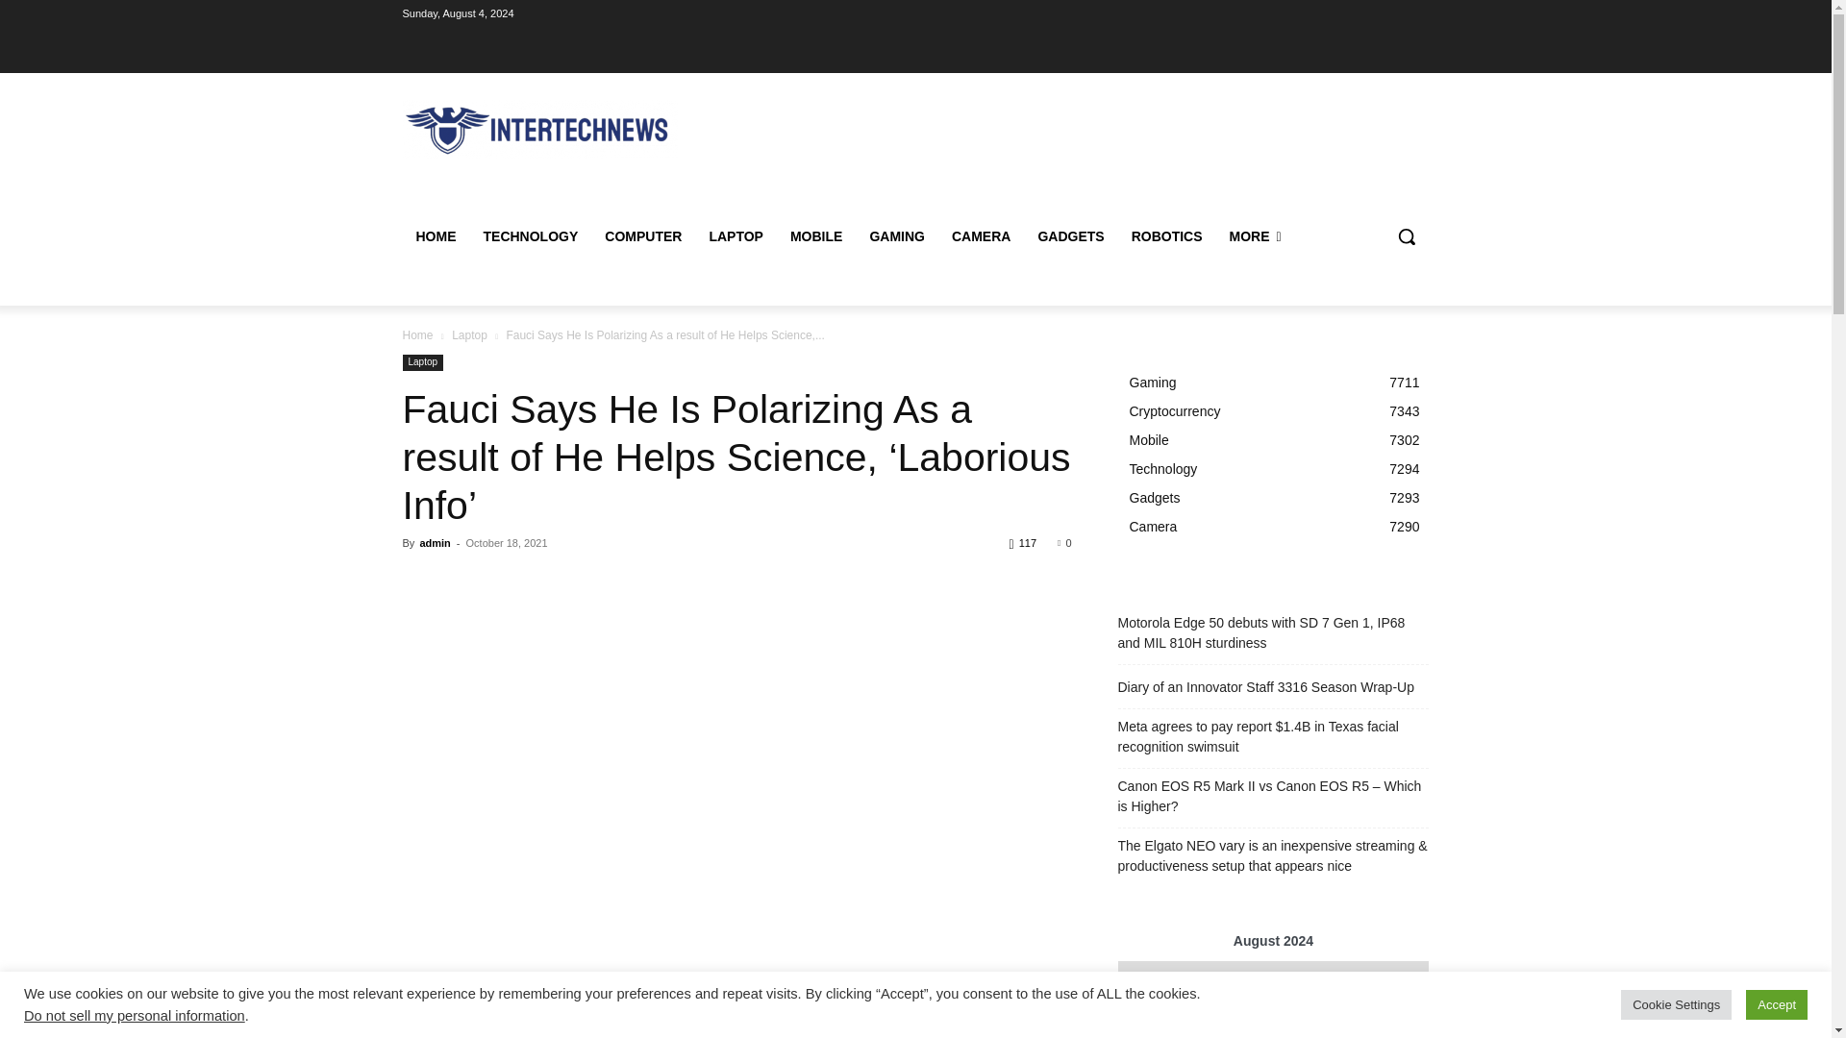  What do you see at coordinates (435, 236) in the screenshot?
I see `HOME` at bounding box center [435, 236].